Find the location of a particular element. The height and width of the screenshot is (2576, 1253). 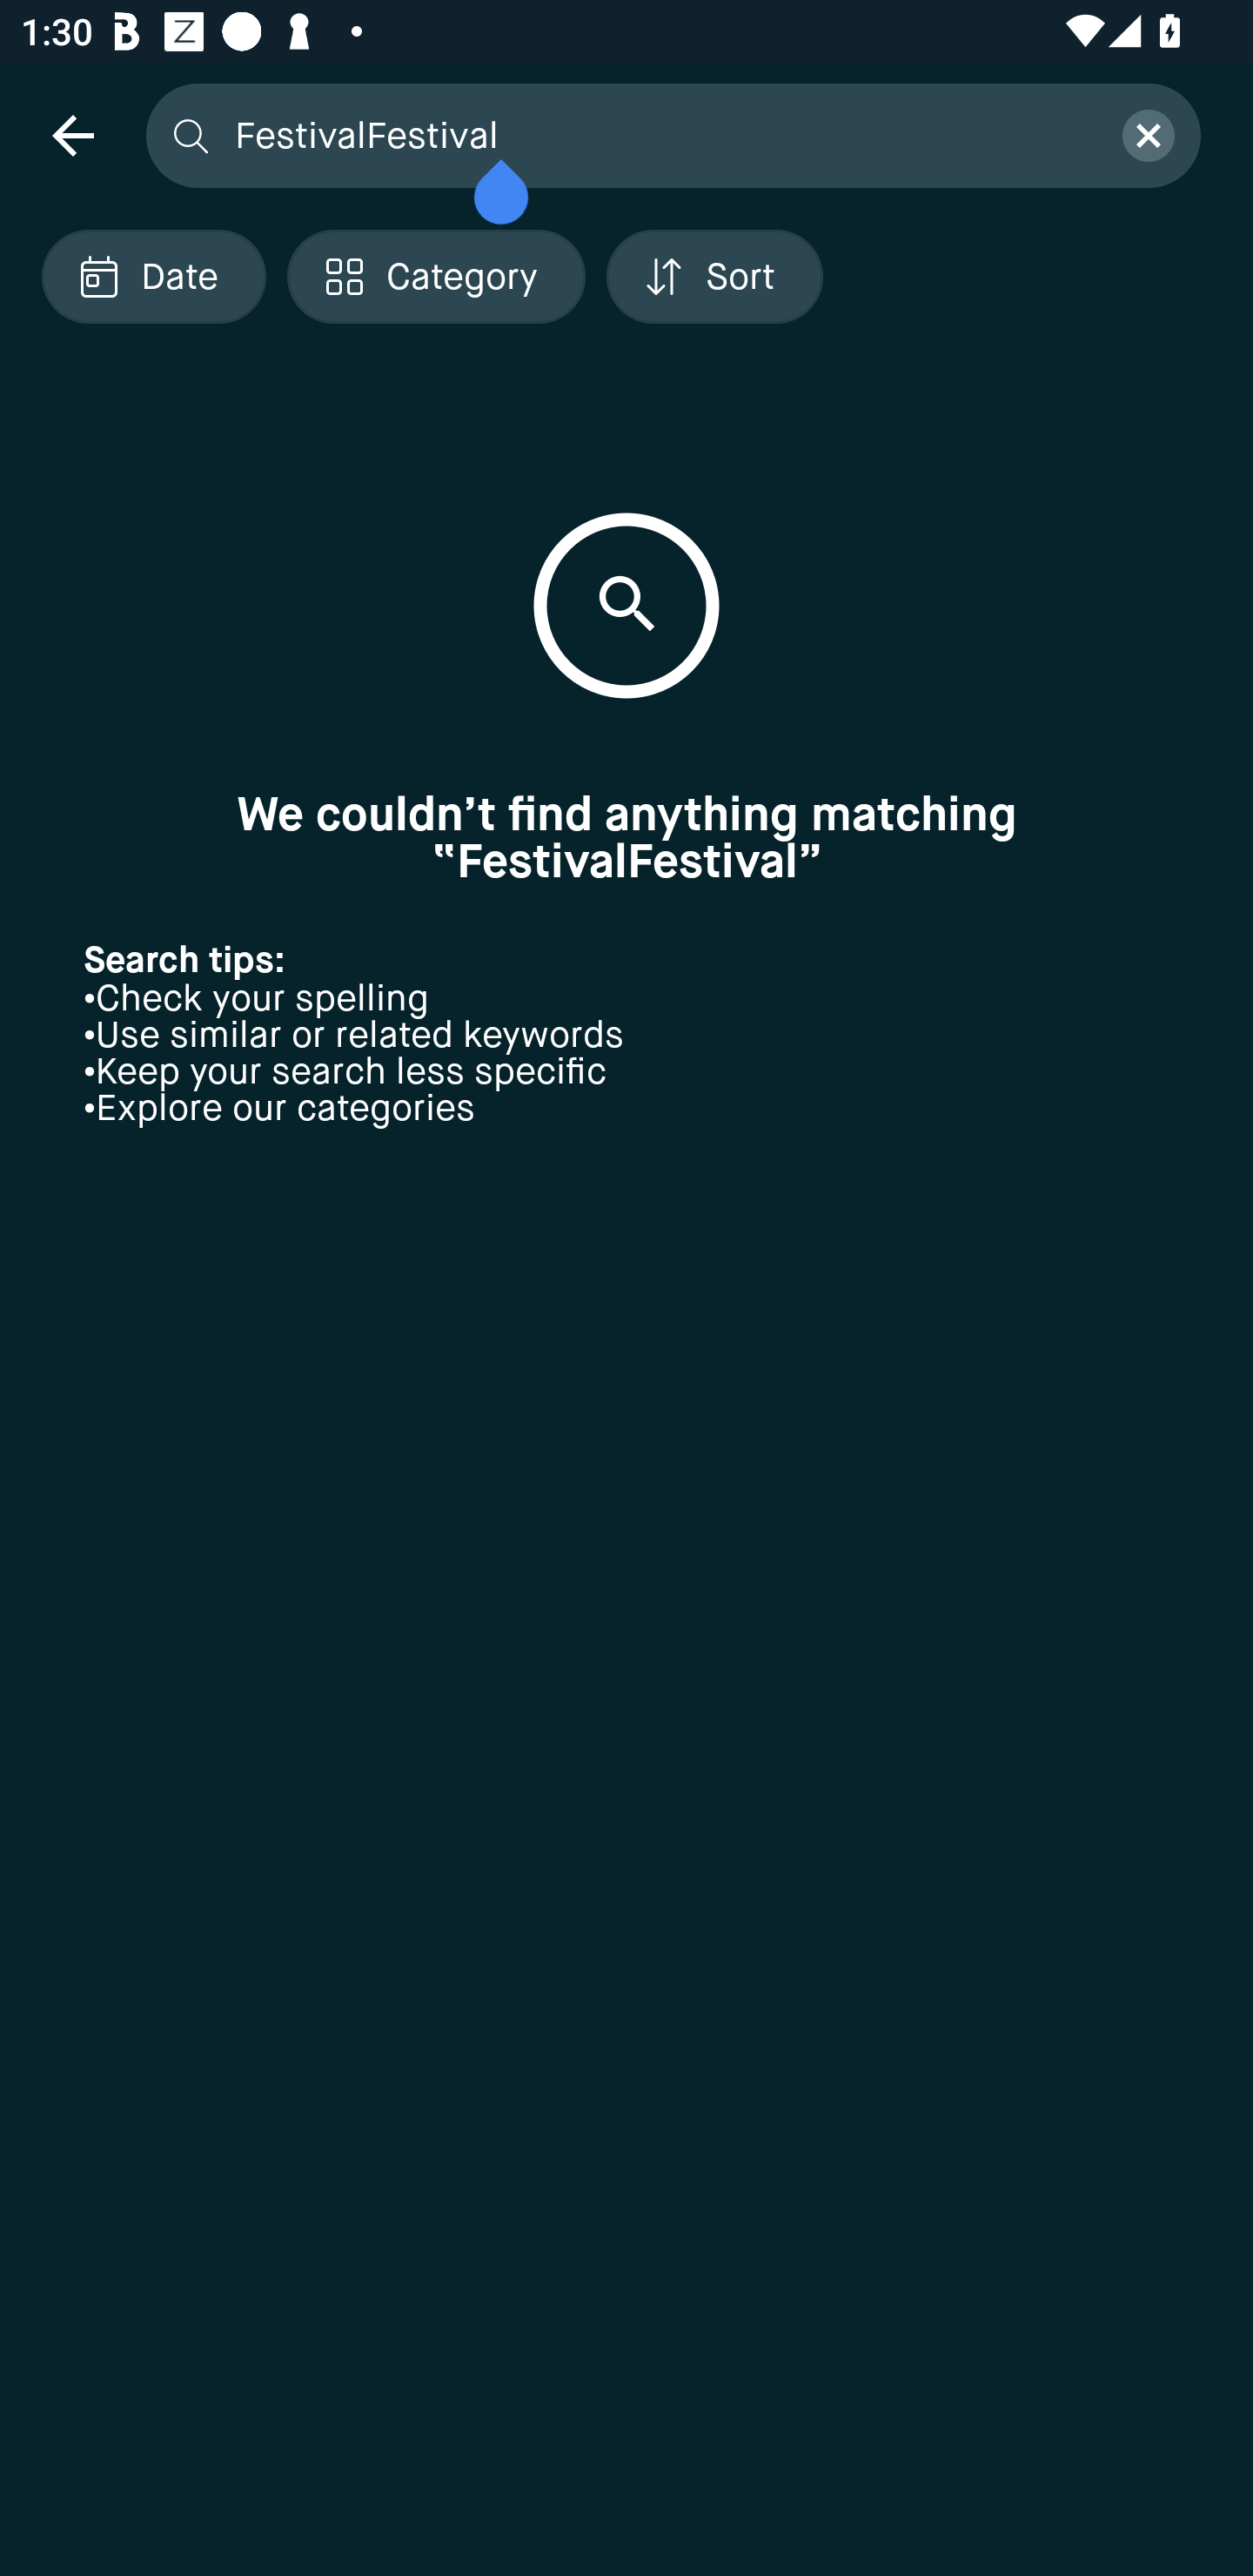

navigation icon is located at coordinates (72, 134).